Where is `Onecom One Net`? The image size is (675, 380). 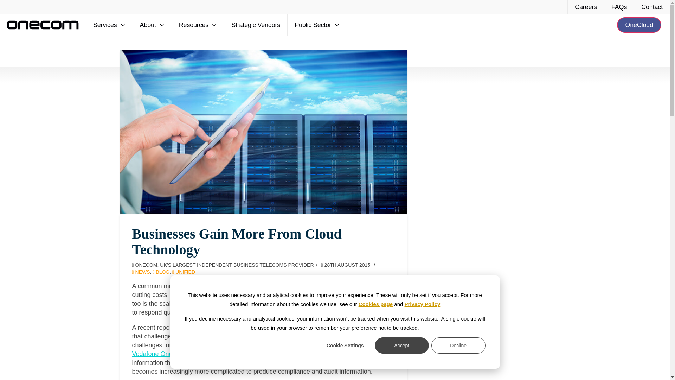 Onecom One Net is located at coordinates (158, 354).